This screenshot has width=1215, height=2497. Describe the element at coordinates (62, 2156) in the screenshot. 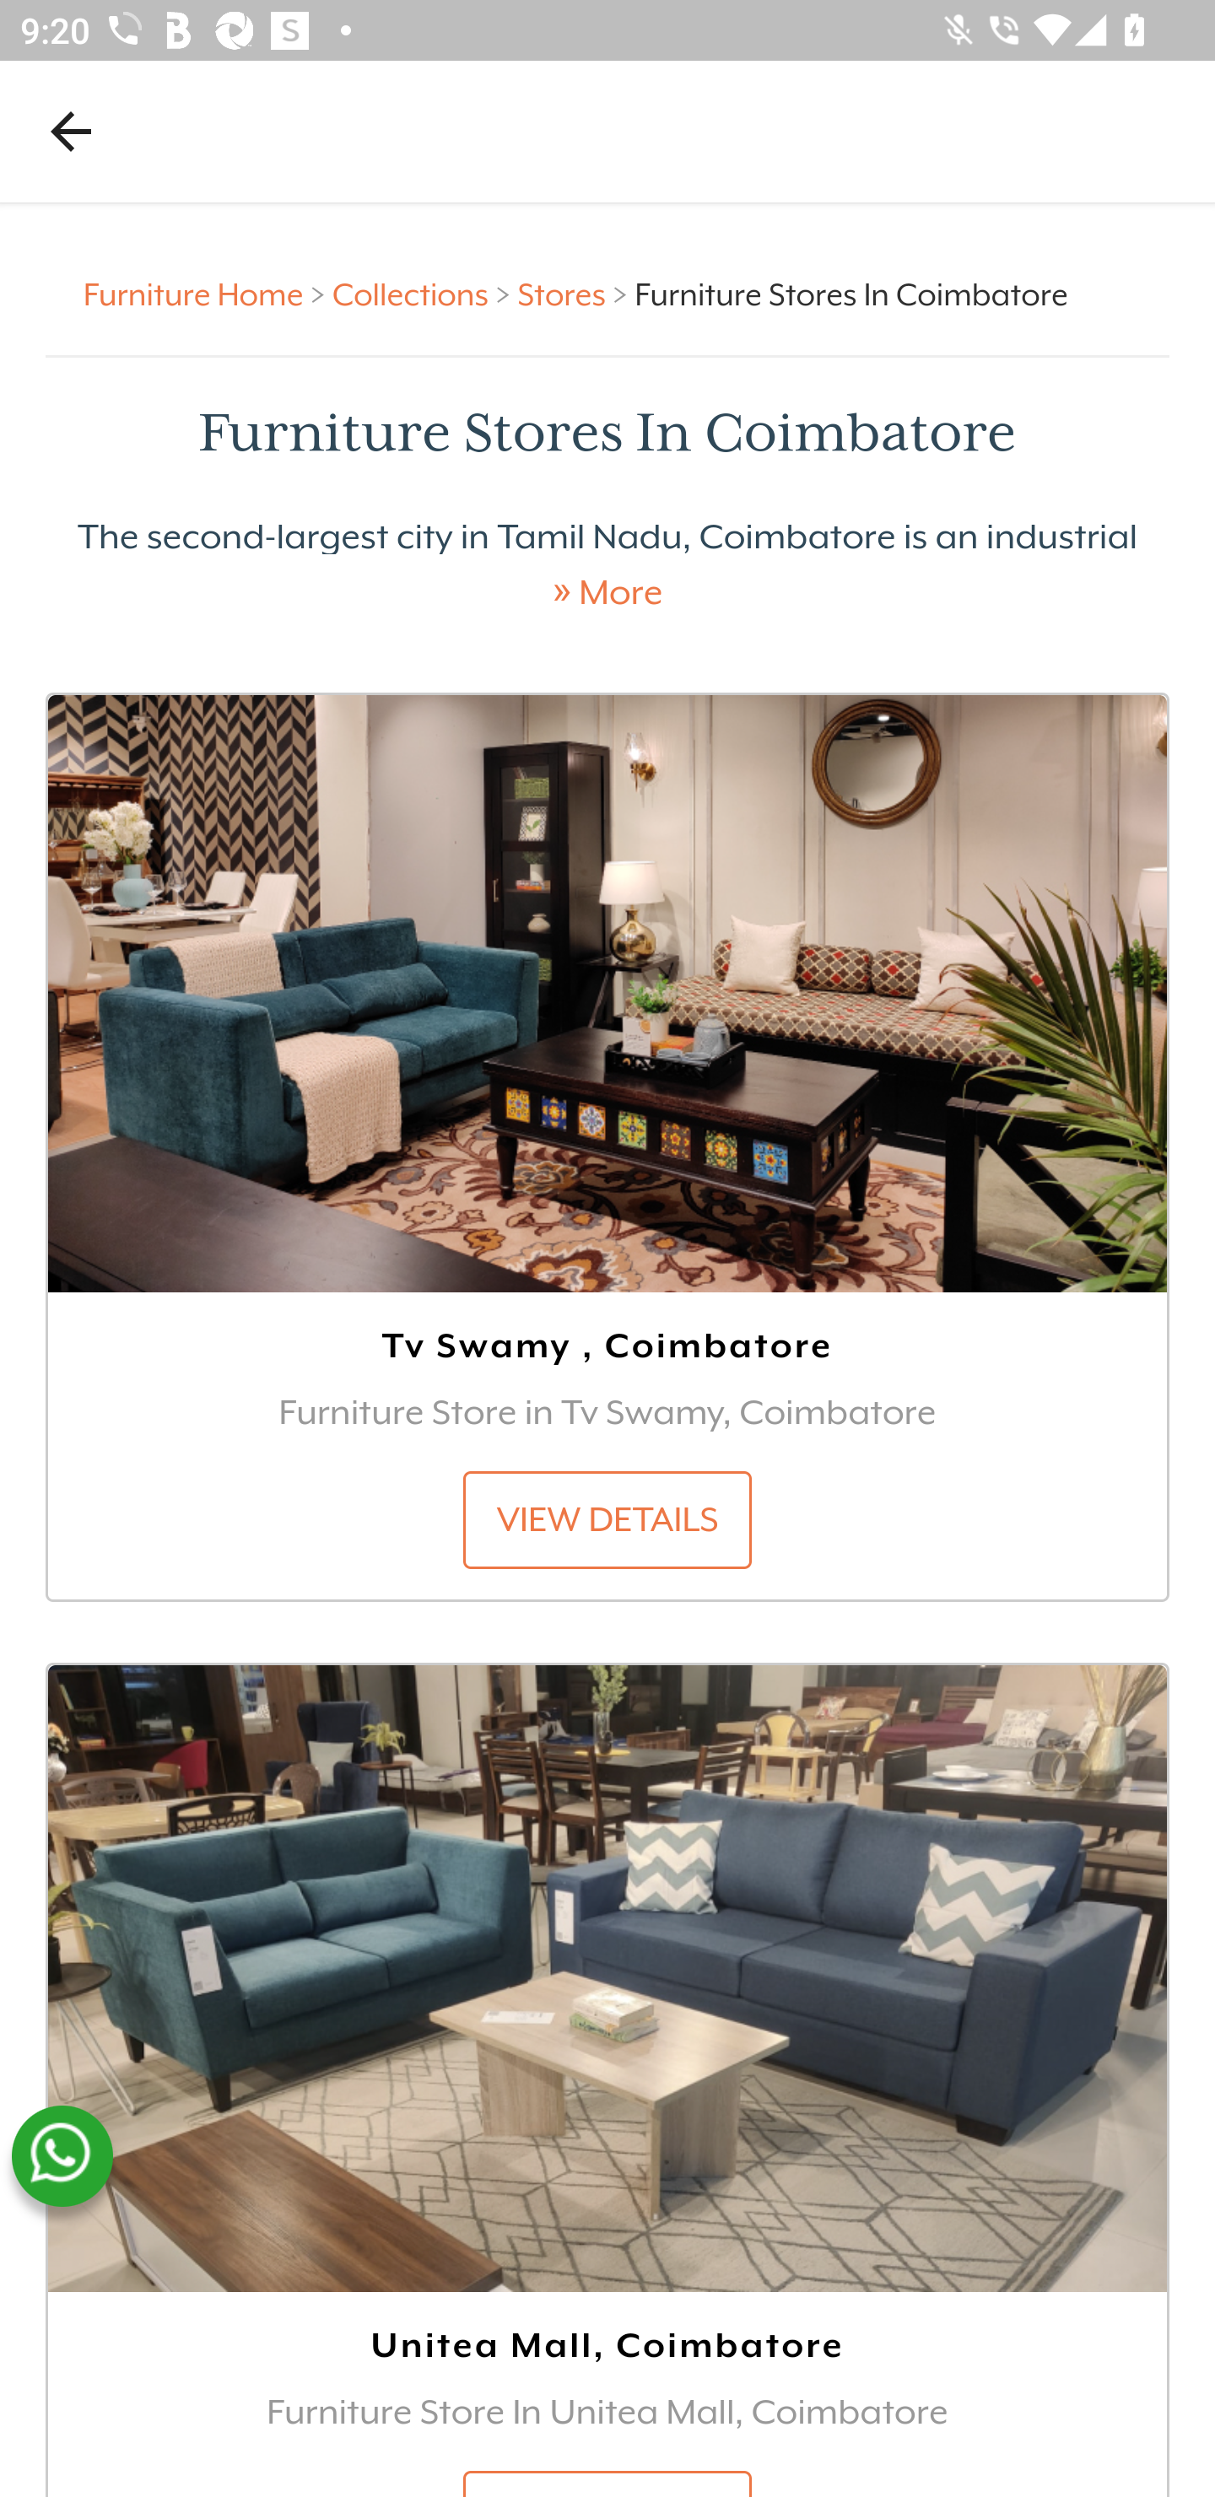

I see `whatsapp` at that location.